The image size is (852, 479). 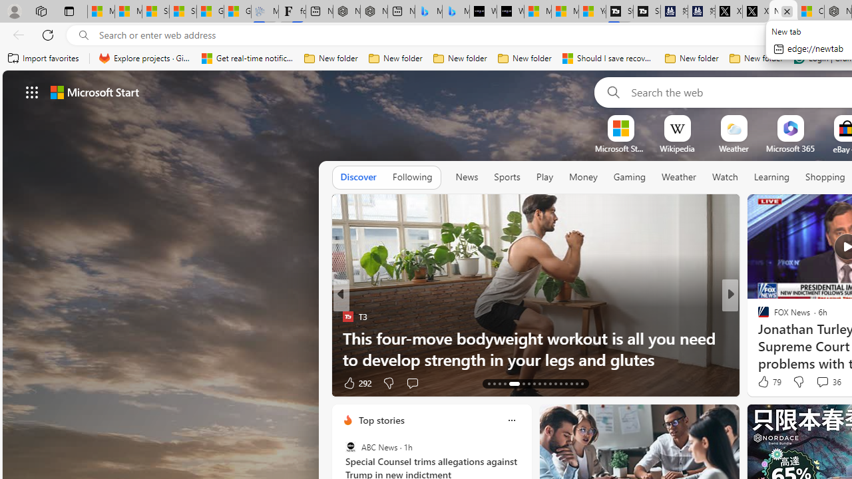 I want to click on Following, so click(x=412, y=178).